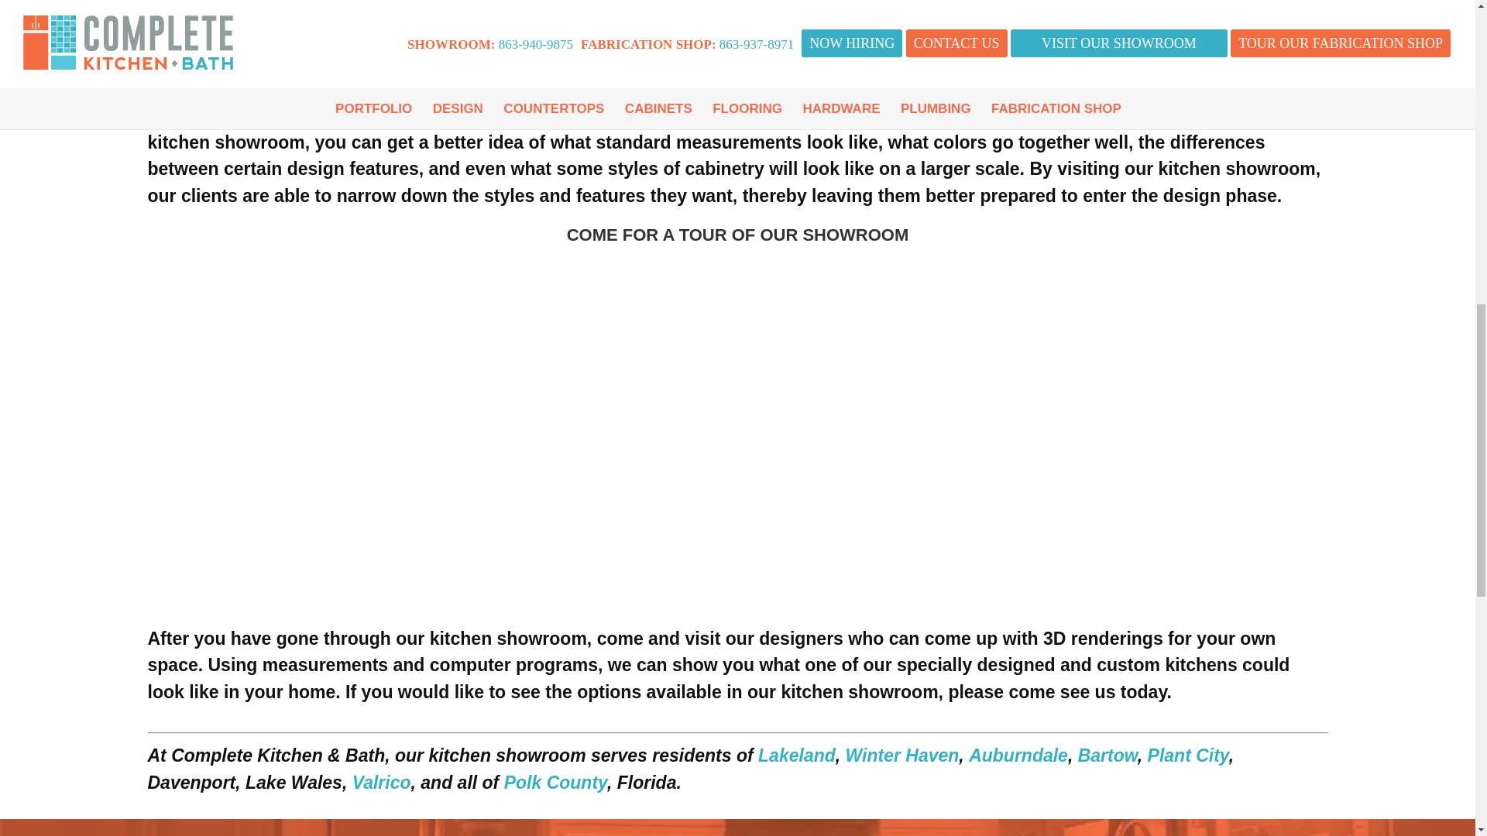 The height and width of the screenshot is (836, 1487). I want to click on Winter Haven, so click(902, 755).